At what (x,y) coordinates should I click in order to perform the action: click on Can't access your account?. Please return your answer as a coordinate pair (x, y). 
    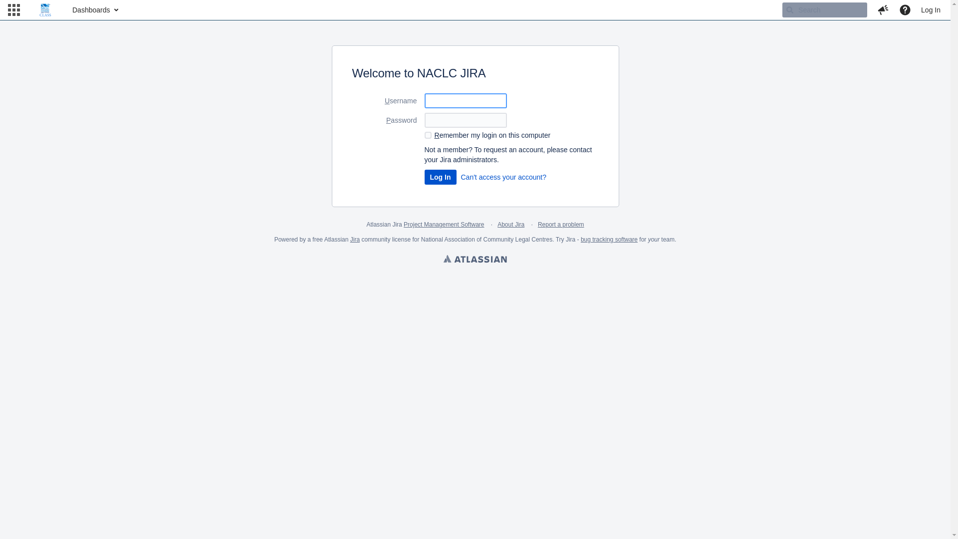
    Looking at the image, I should click on (504, 177).